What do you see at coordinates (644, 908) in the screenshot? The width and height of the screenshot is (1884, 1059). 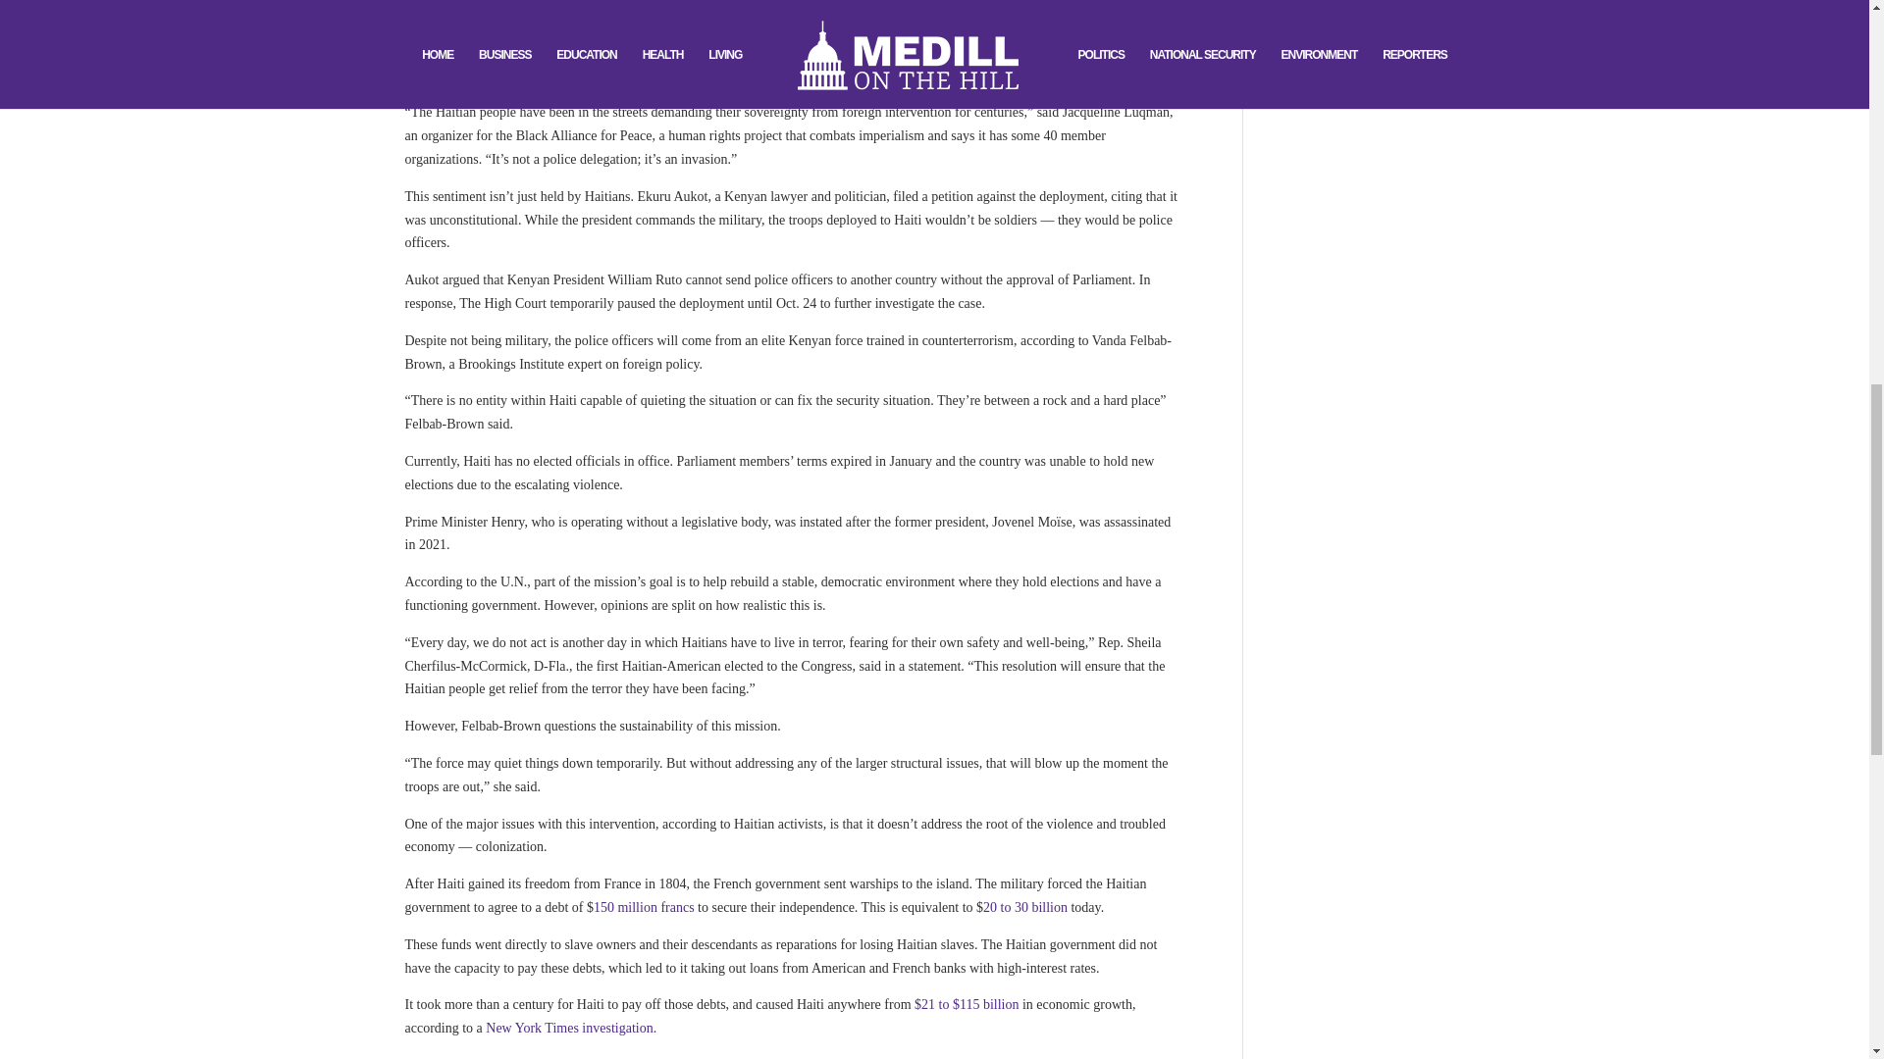 I see `150 million francs` at bounding box center [644, 908].